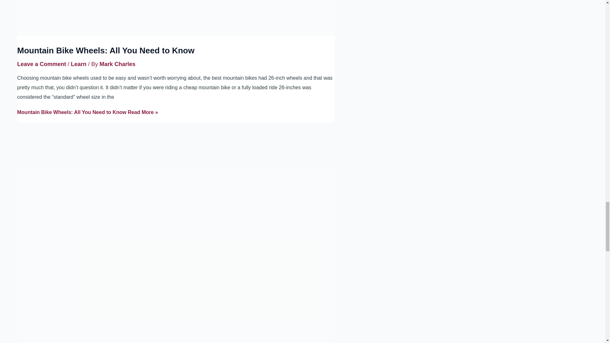  What do you see at coordinates (117, 64) in the screenshot?
I see `Mark Charles` at bounding box center [117, 64].